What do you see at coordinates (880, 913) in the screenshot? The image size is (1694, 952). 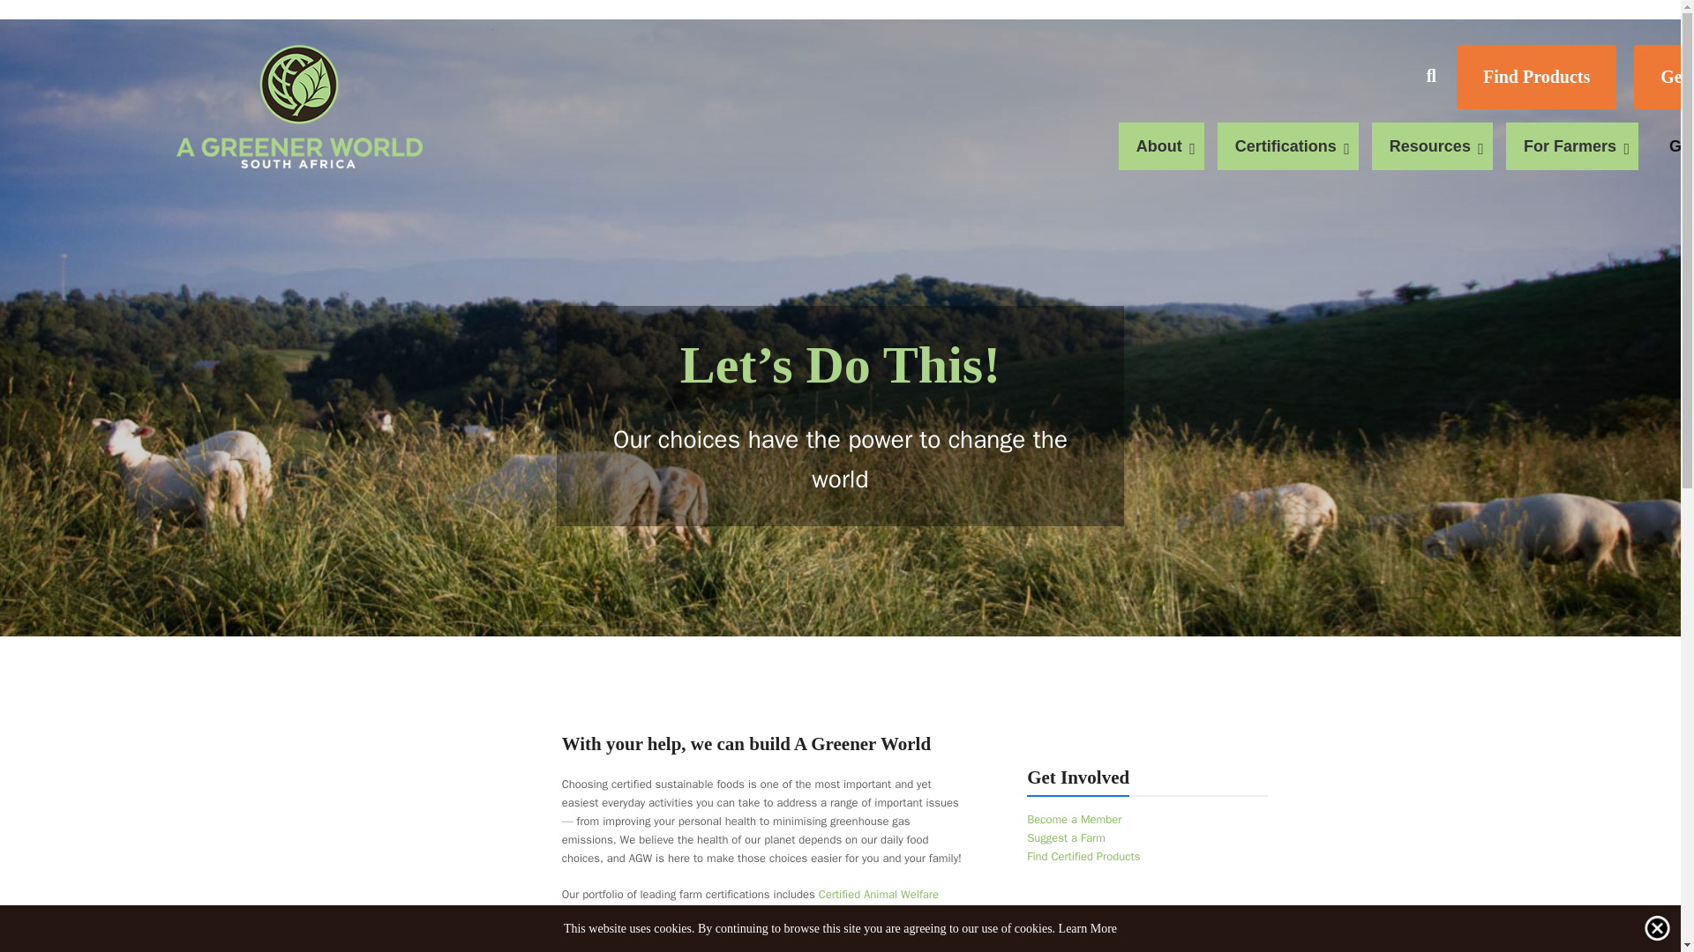 I see `Certified Non-GMO by AGW` at bounding box center [880, 913].